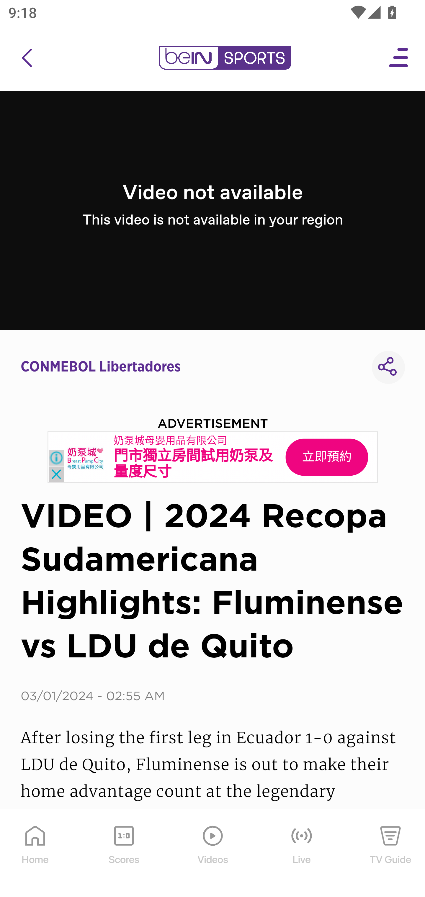 This screenshot has height=897, width=425. Describe the element at coordinates (327, 457) in the screenshot. I see `立即預約` at that location.